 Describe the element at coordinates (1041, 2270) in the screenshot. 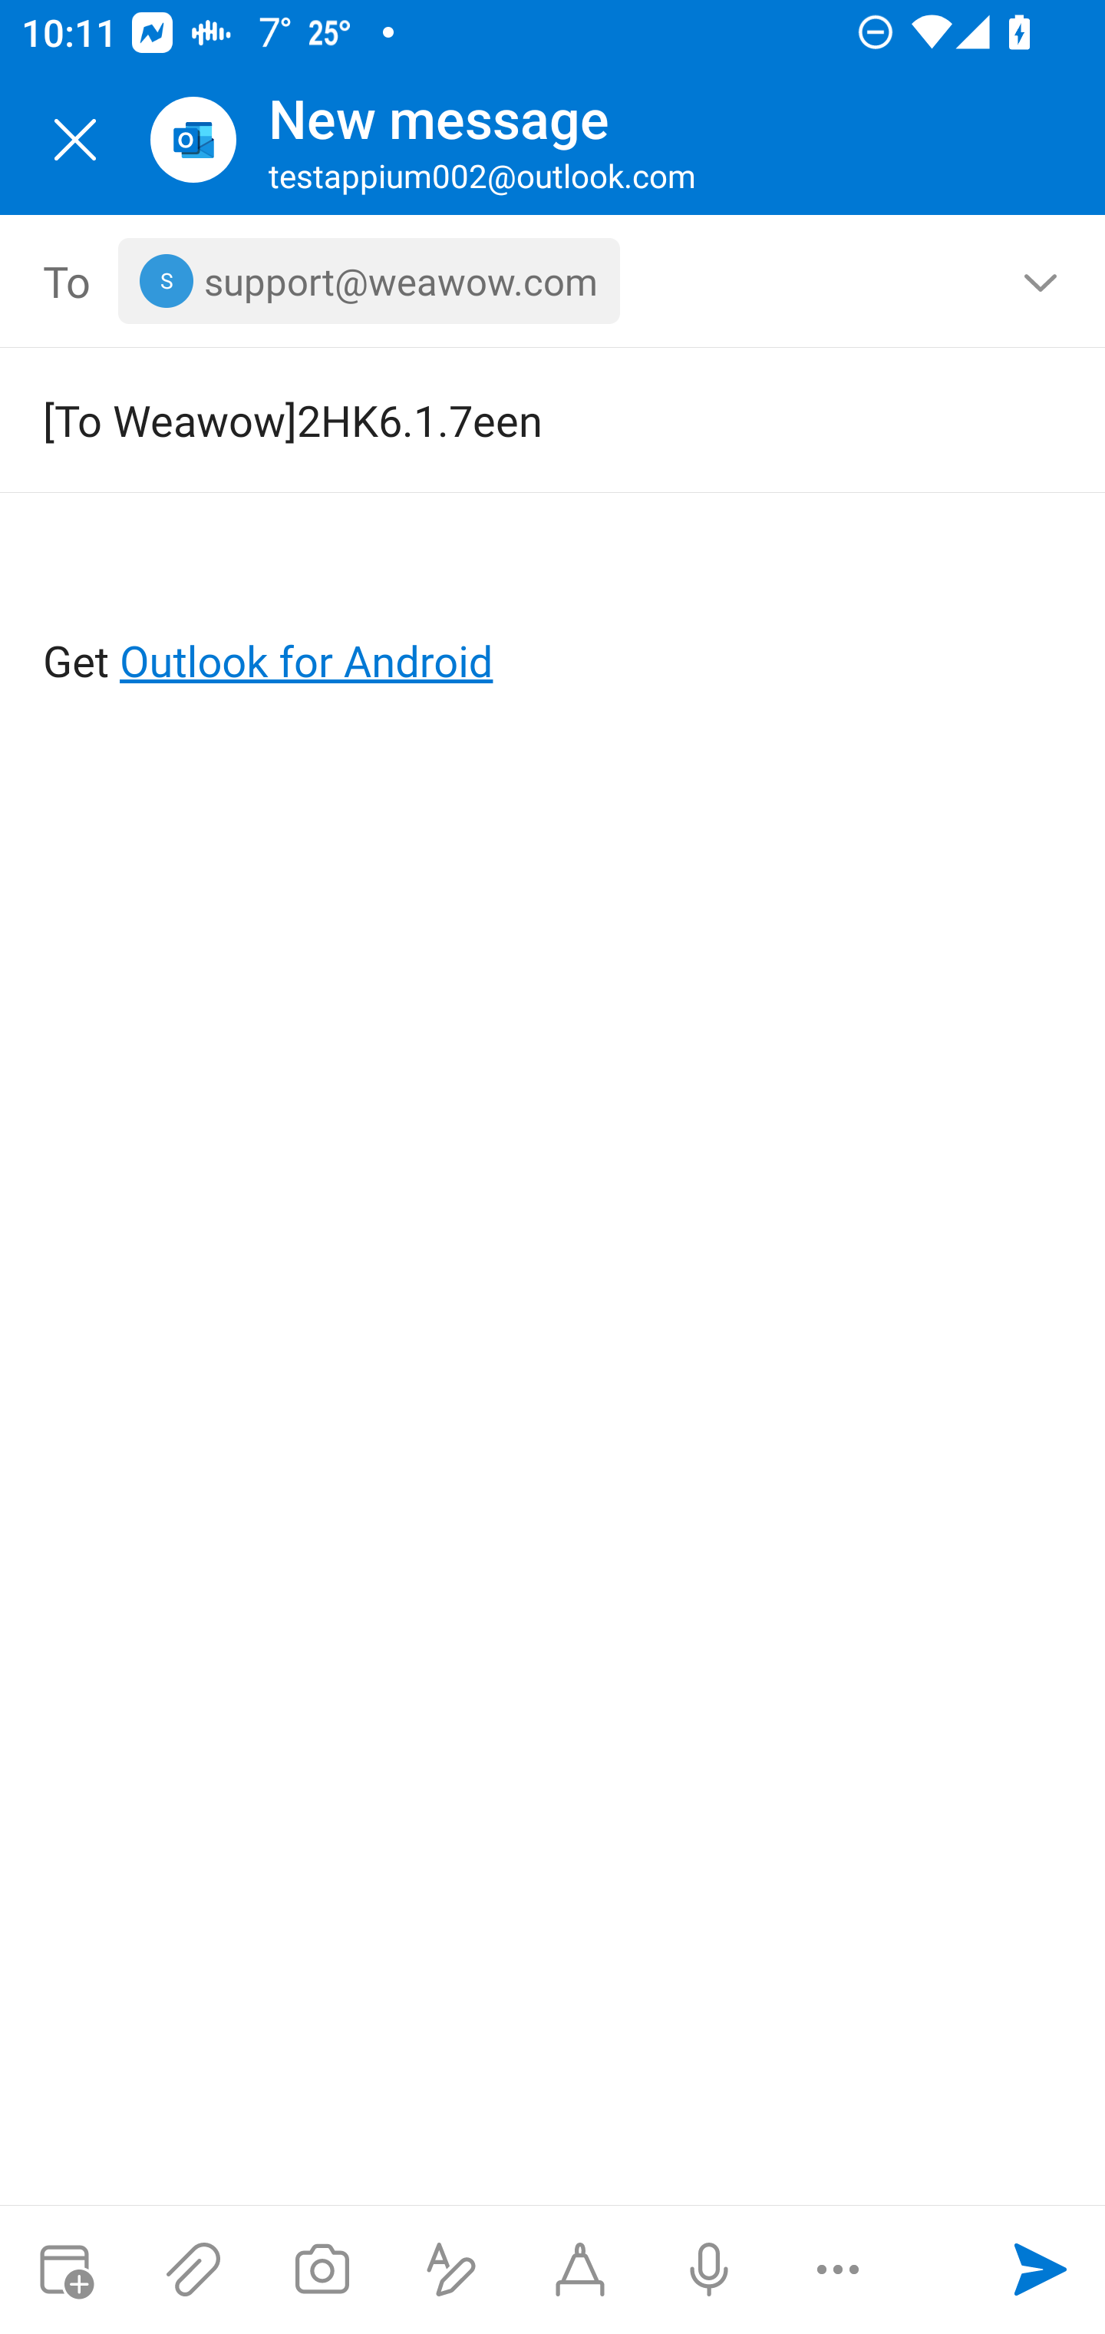

I see `Send` at that location.